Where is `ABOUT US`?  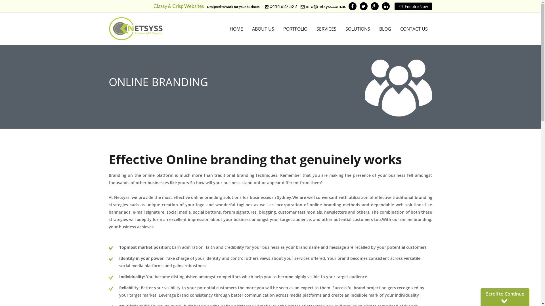 ABOUT US is located at coordinates (263, 29).